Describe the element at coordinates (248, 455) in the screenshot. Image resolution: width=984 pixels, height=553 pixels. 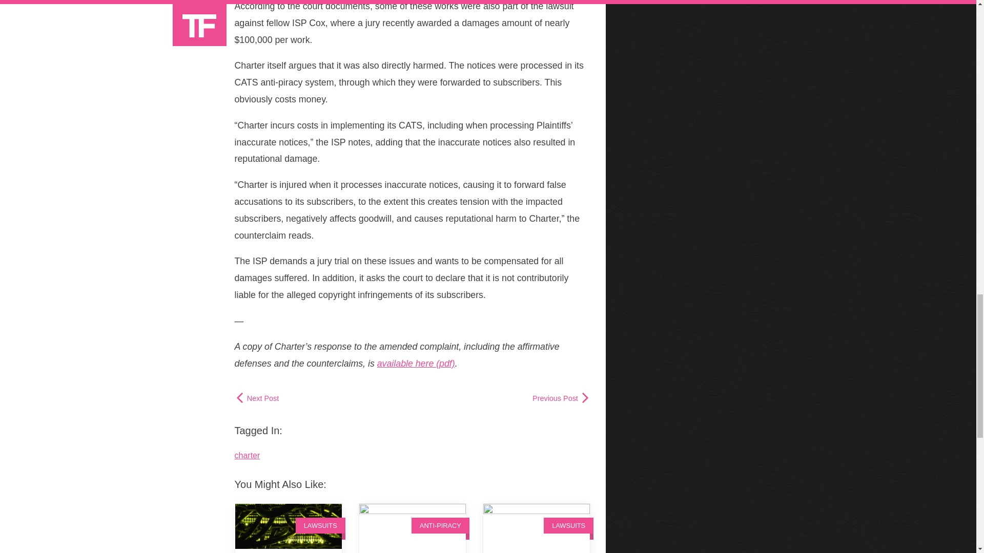
I see `charter` at that location.